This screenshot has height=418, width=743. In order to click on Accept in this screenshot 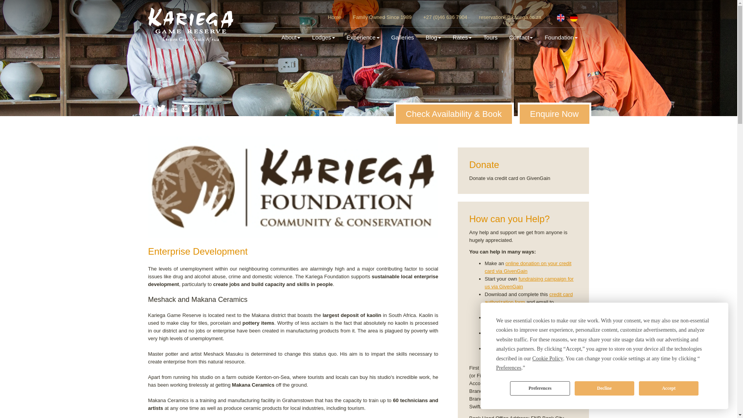, I will do `click(669, 388)`.